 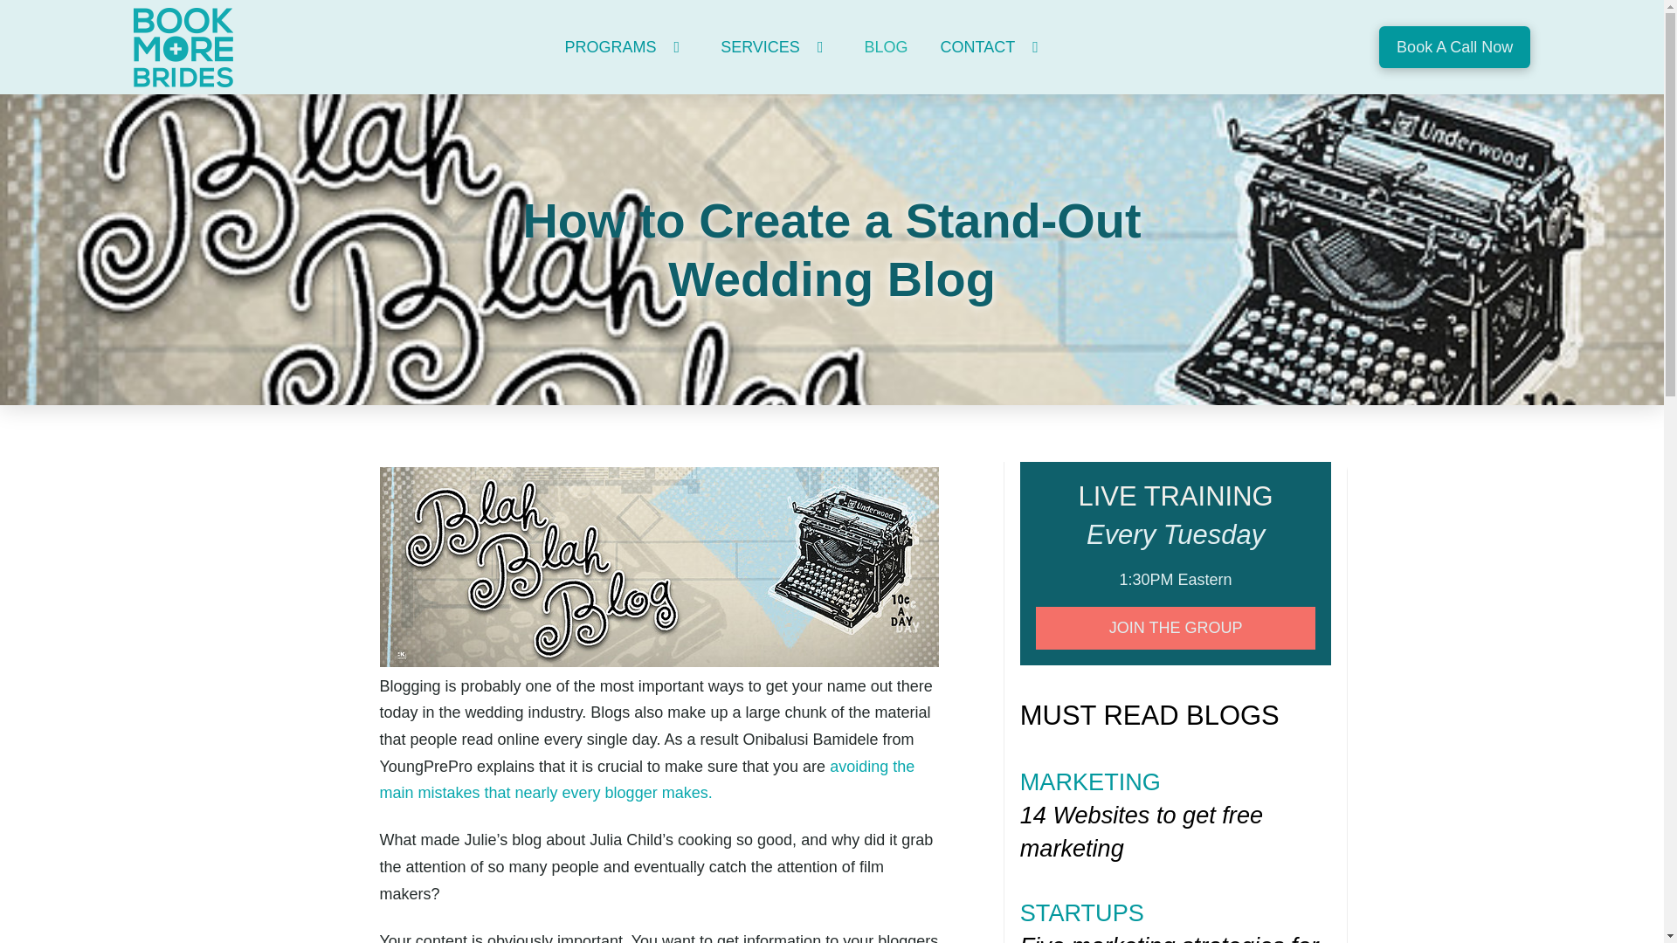 I want to click on Book A Call Now, so click(x=1454, y=47).